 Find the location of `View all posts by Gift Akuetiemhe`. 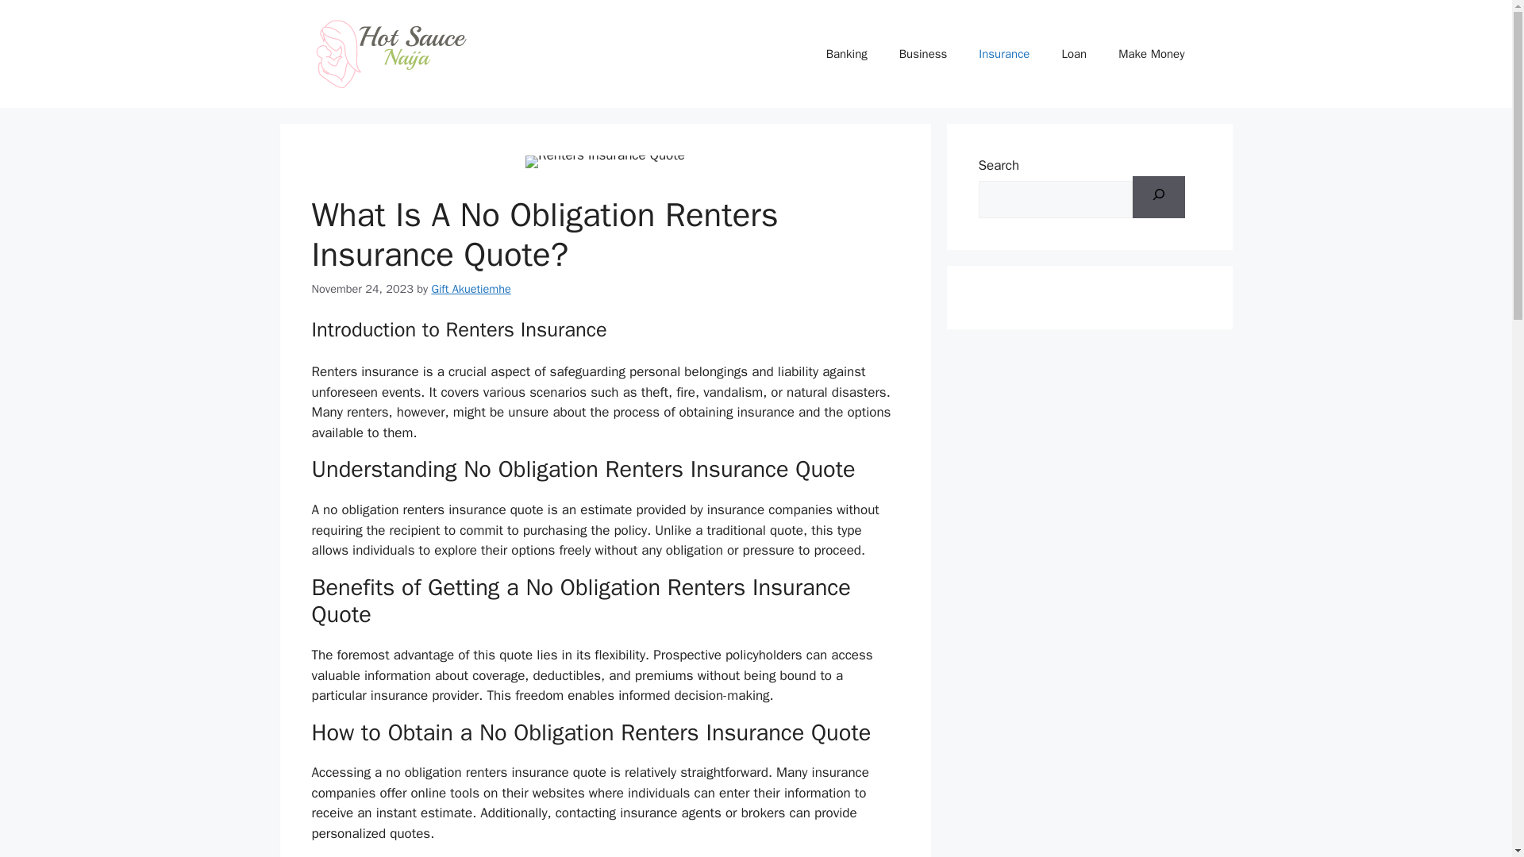

View all posts by Gift Akuetiemhe is located at coordinates (471, 289).